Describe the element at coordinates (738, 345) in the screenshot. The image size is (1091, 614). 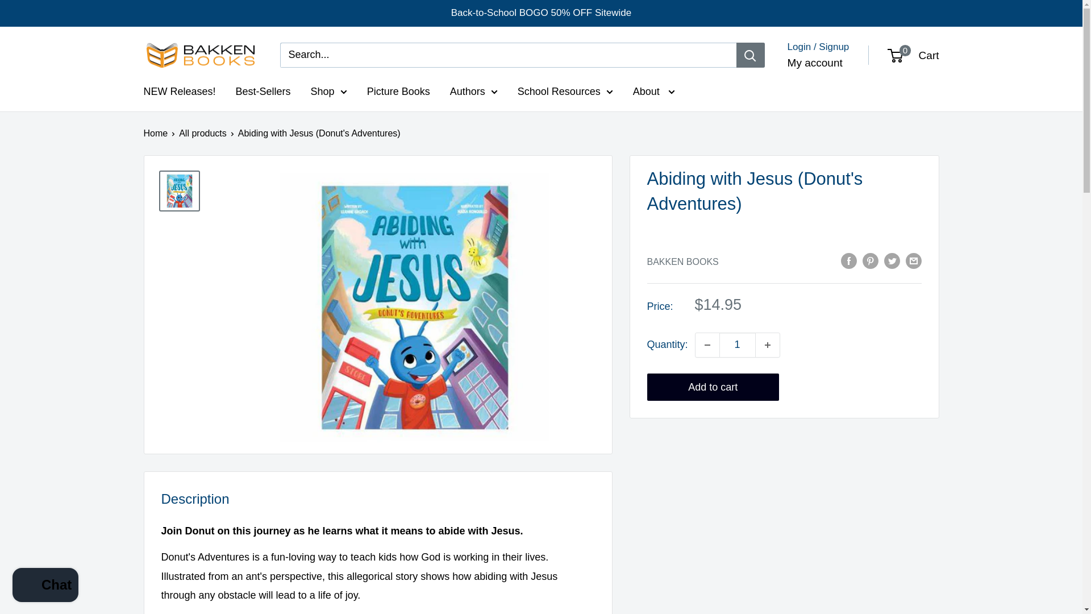
I see `1` at that location.